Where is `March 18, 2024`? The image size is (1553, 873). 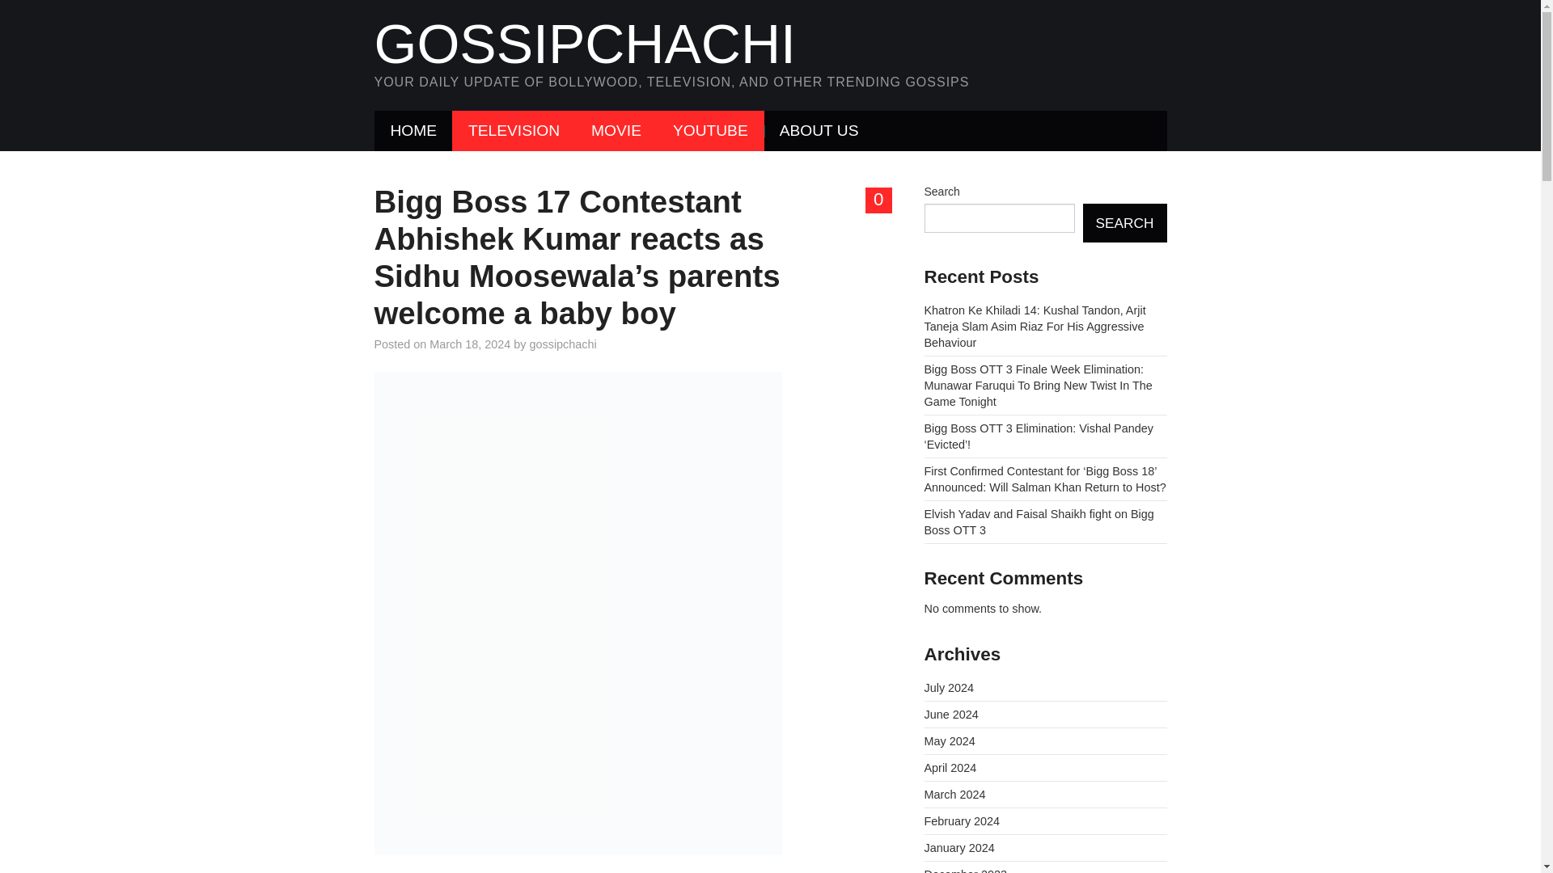
March 18, 2024 is located at coordinates (470, 344).